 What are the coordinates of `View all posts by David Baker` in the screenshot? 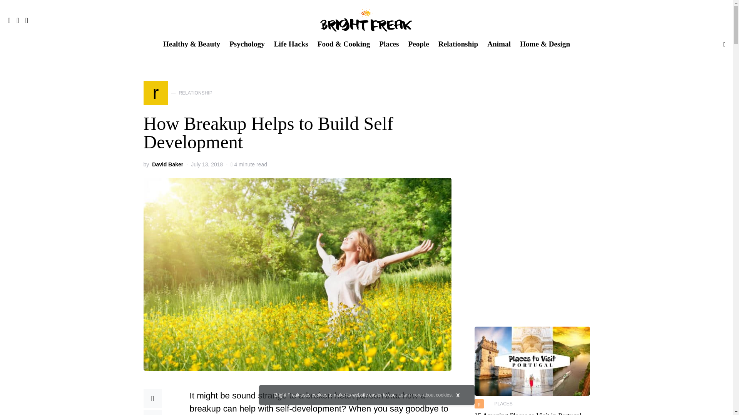 It's located at (168, 164).